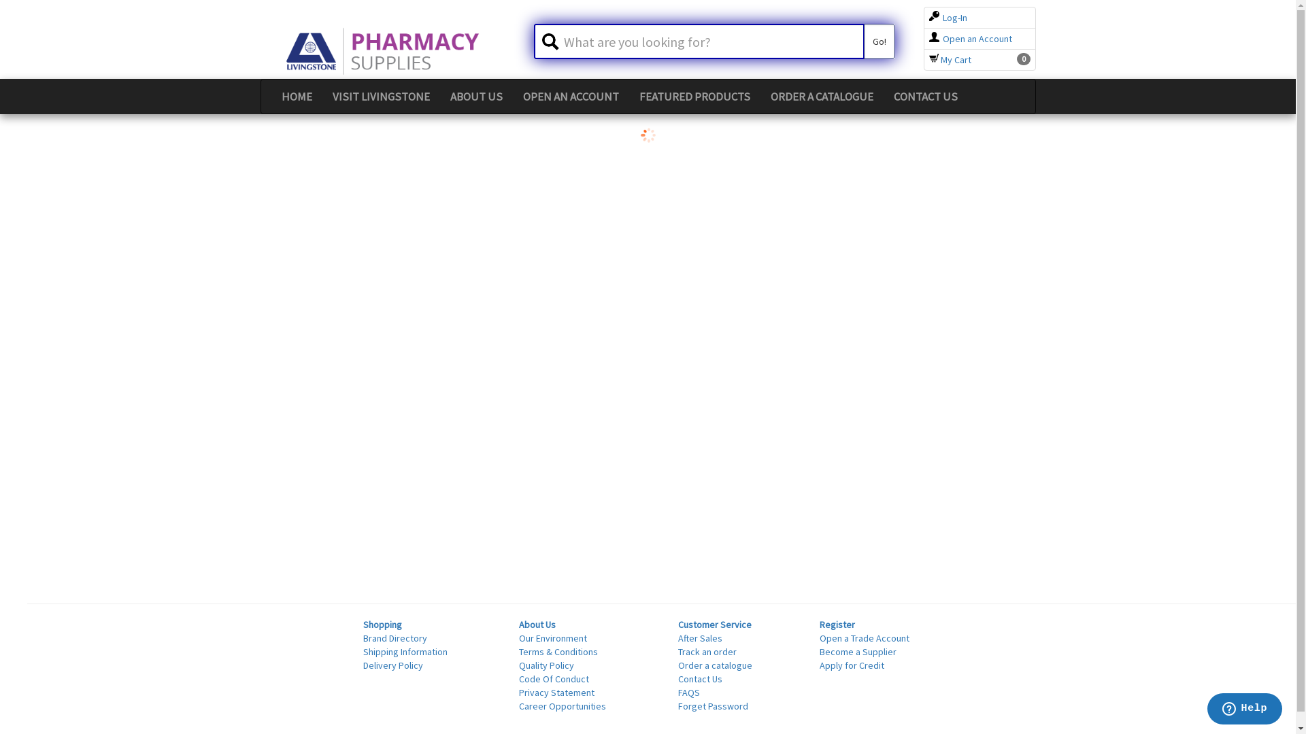  What do you see at coordinates (852, 665) in the screenshot?
I see `Apply for Credit` at bounding box center [852, 665].